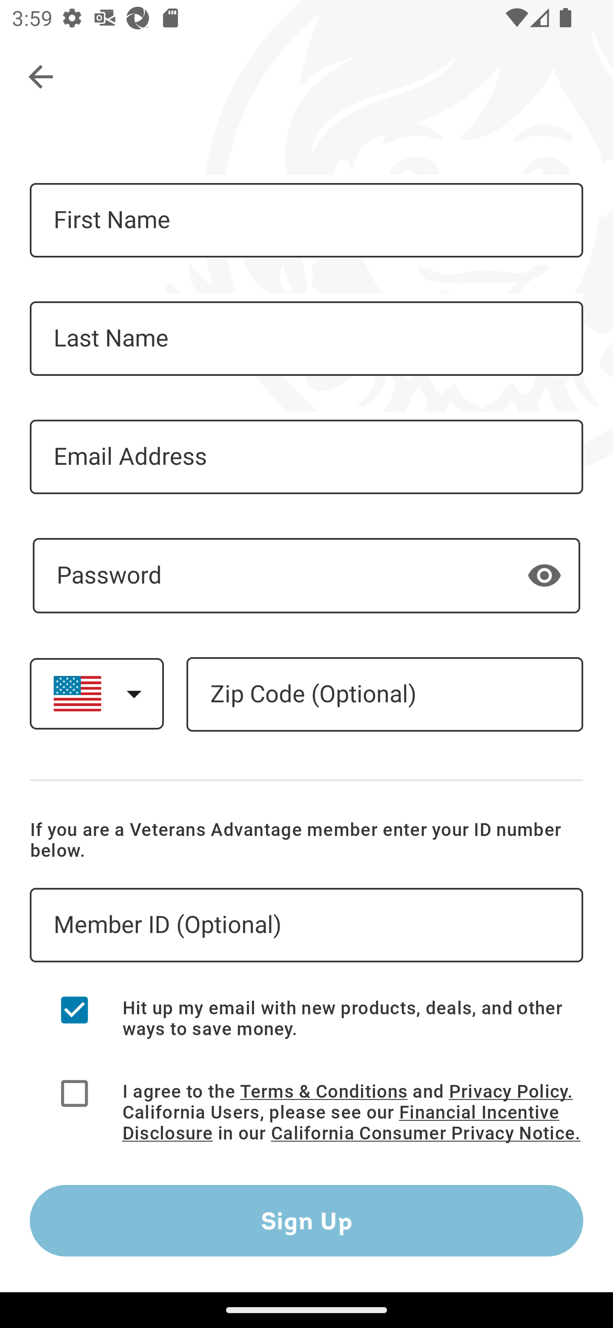 The width and height of the screenshot is (613, 1328). What do you see at coordinates (306, 338) in the screenshot?
I see `Last Name - Required` at bounding box center [306, 338].